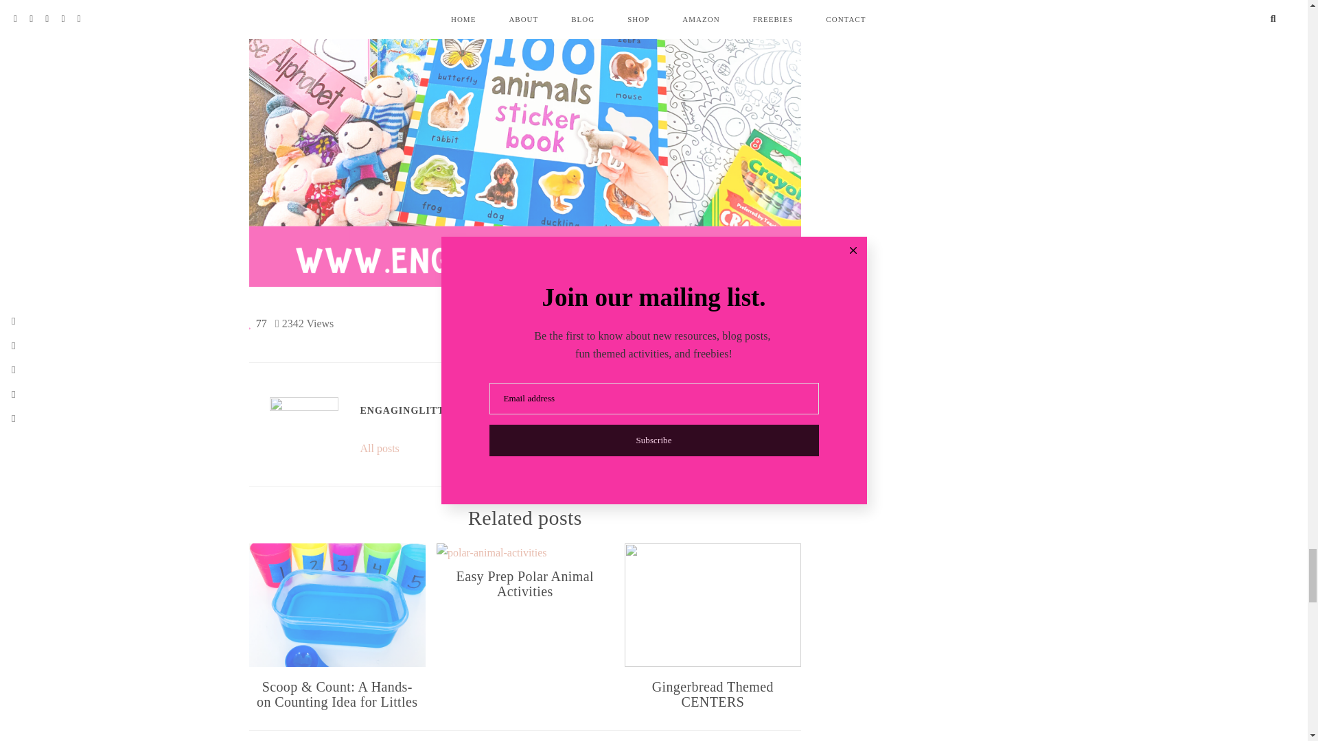 The image size is (1318, 741). I want to click on engaginglittles, so click(303, 431).